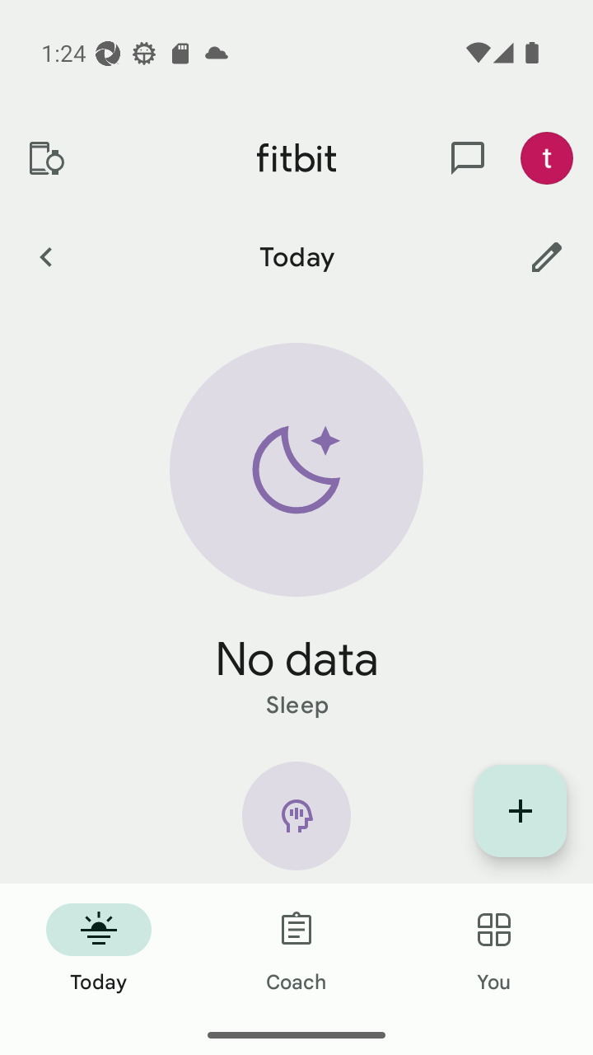 The width and height of the screenshot is (593, 1055). I want to click on Mindfulness icon, so click(296, 823).